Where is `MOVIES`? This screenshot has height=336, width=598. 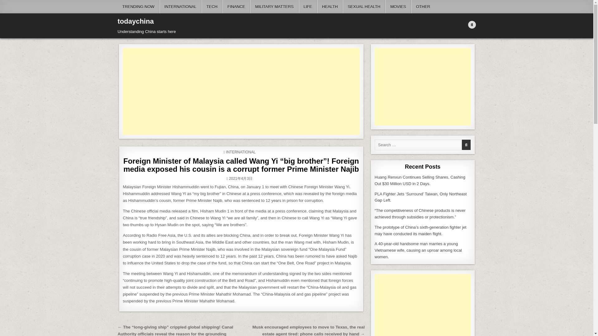 MOVIES is located at coordinates (398, 7).